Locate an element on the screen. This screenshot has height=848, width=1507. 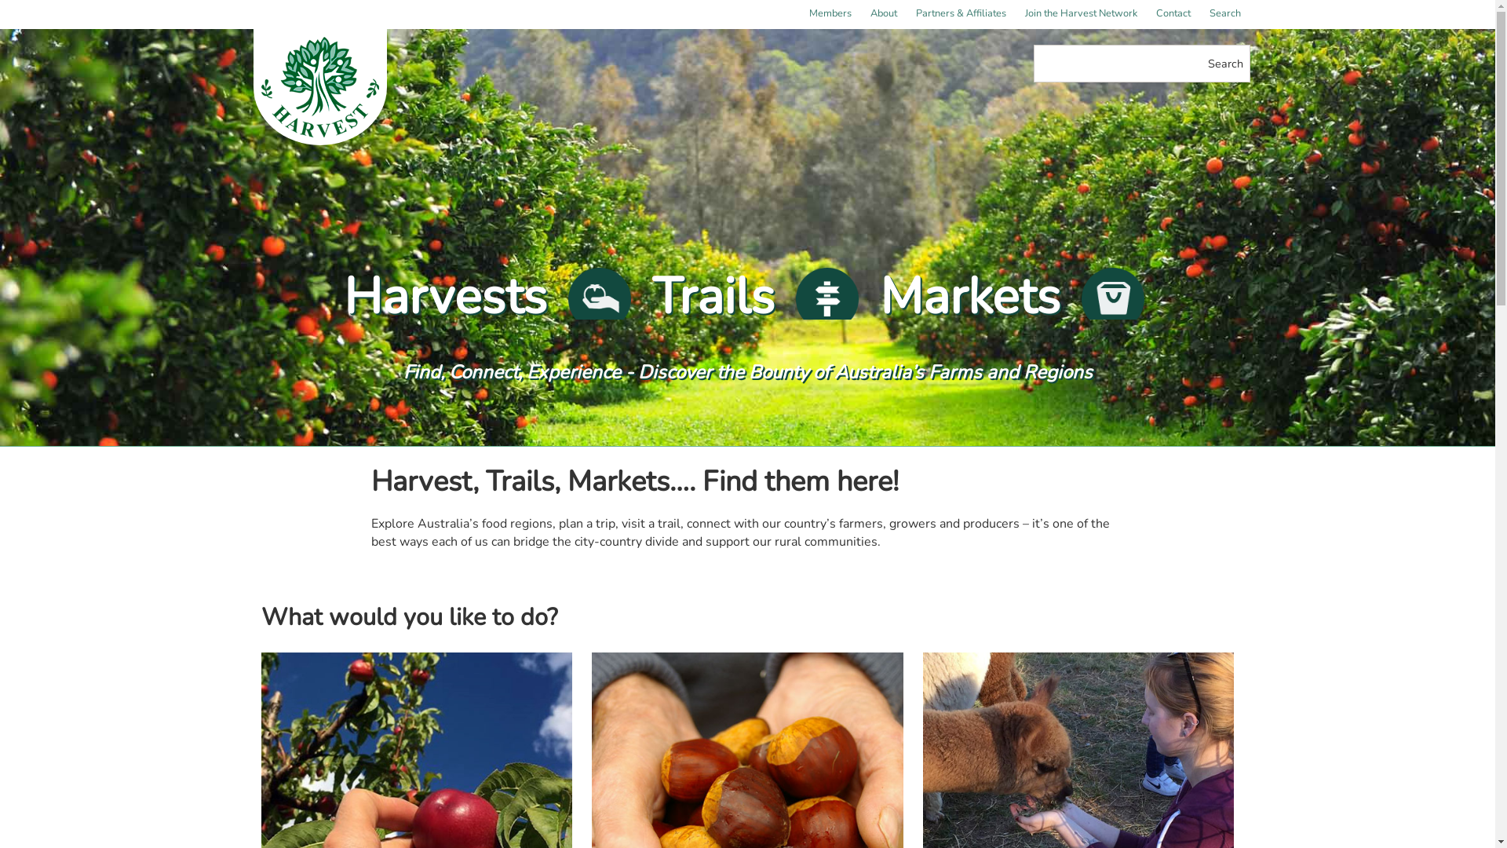
Join the Harvest Network is located at coordinates (1082, 14).